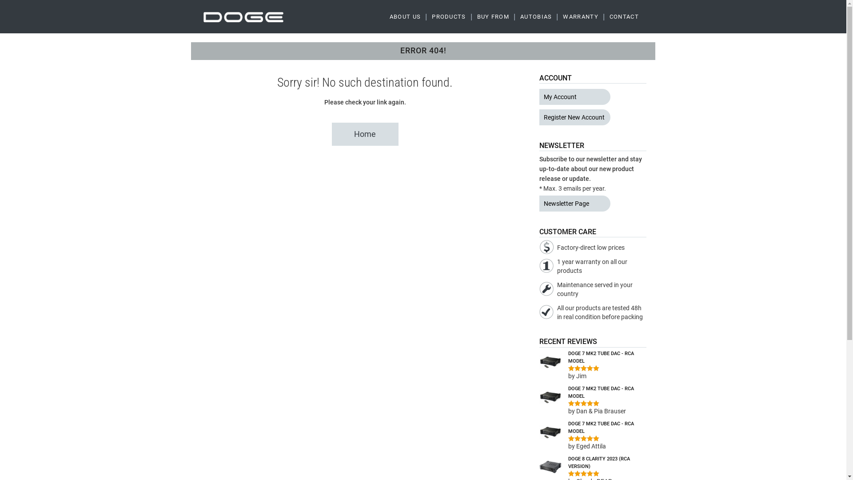 Image resolution: width=853 pixels, height=480 pixels. What do you see at coordinates (624, 17) in the screenshot?
I see `CONTACT` at bounding box center [624, 17].